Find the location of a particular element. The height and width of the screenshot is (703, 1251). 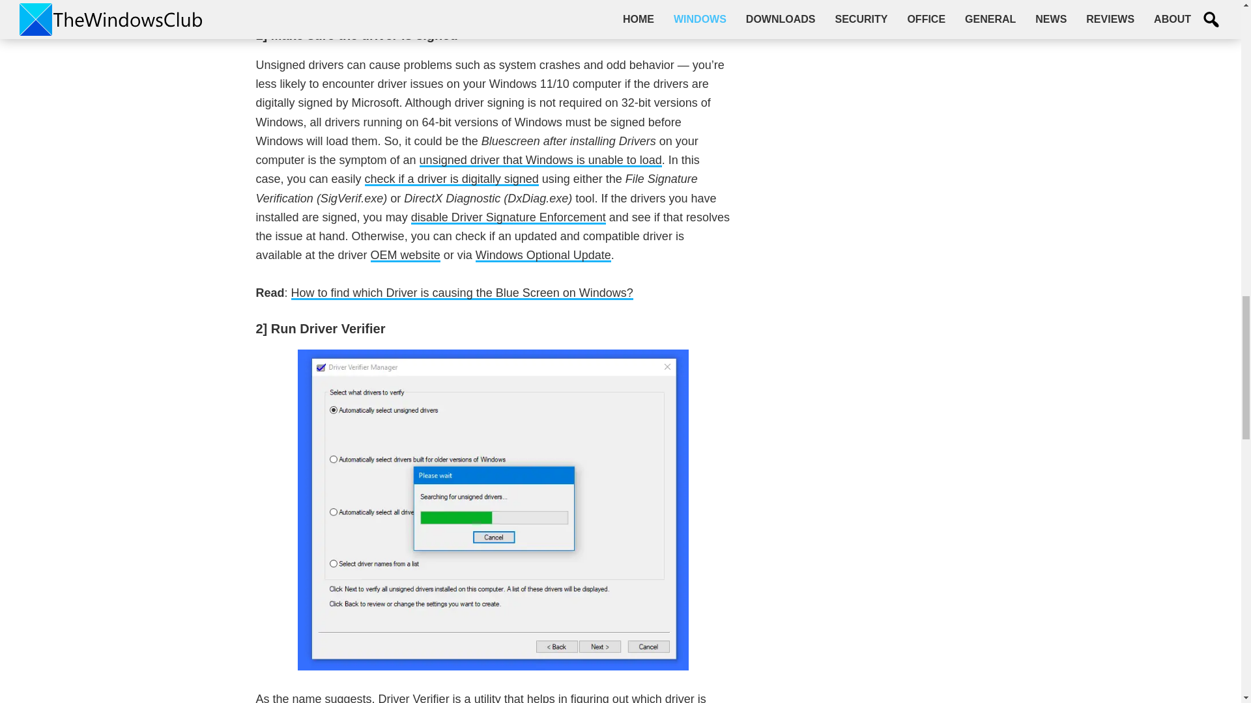

Windows Optional Update is located at coordinates (543, 255).